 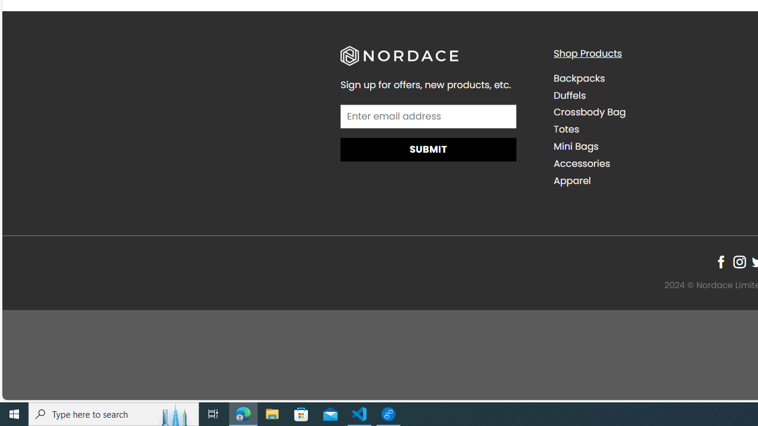 I want to click on Backpacks, so click(x=579, y=78).